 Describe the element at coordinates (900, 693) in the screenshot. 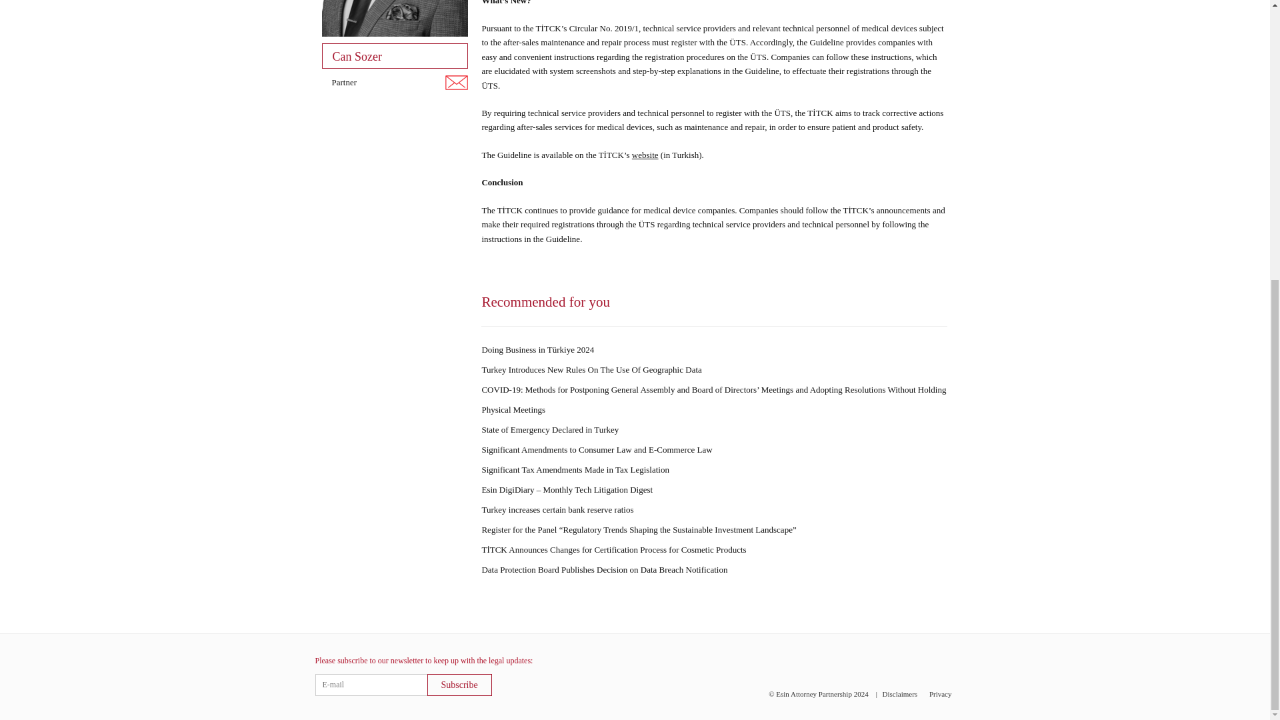

I see `Disclaimers` at that location.